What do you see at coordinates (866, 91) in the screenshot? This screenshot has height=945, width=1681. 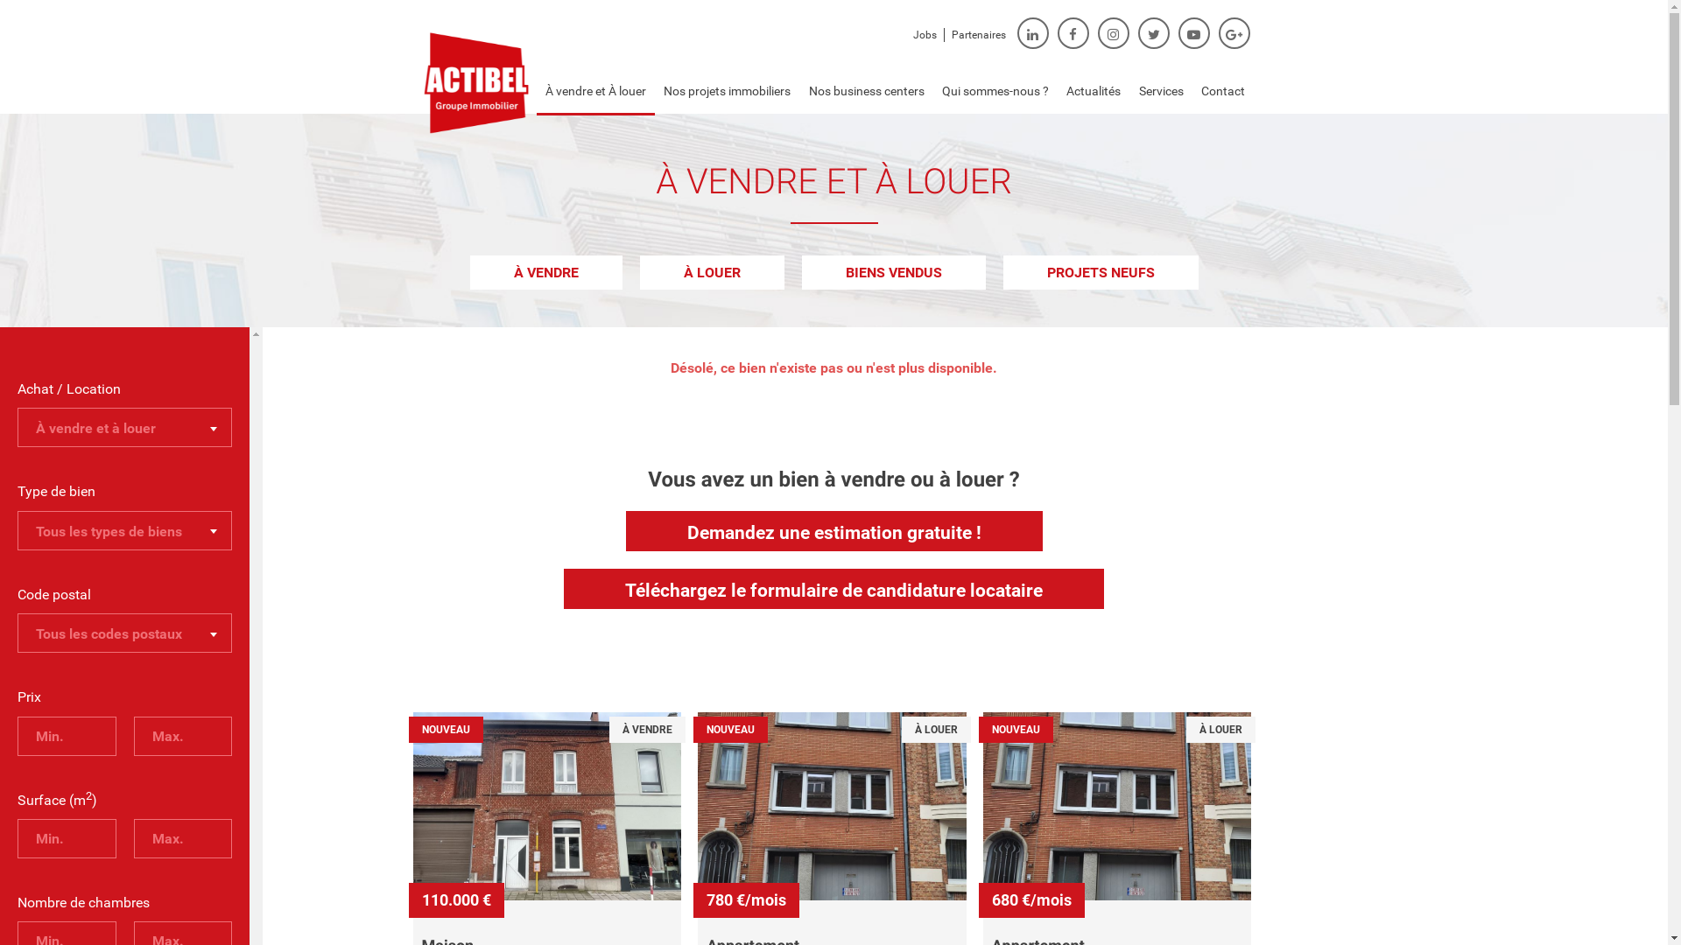 I see `Nos business centers` at bounding box center [866, 91].